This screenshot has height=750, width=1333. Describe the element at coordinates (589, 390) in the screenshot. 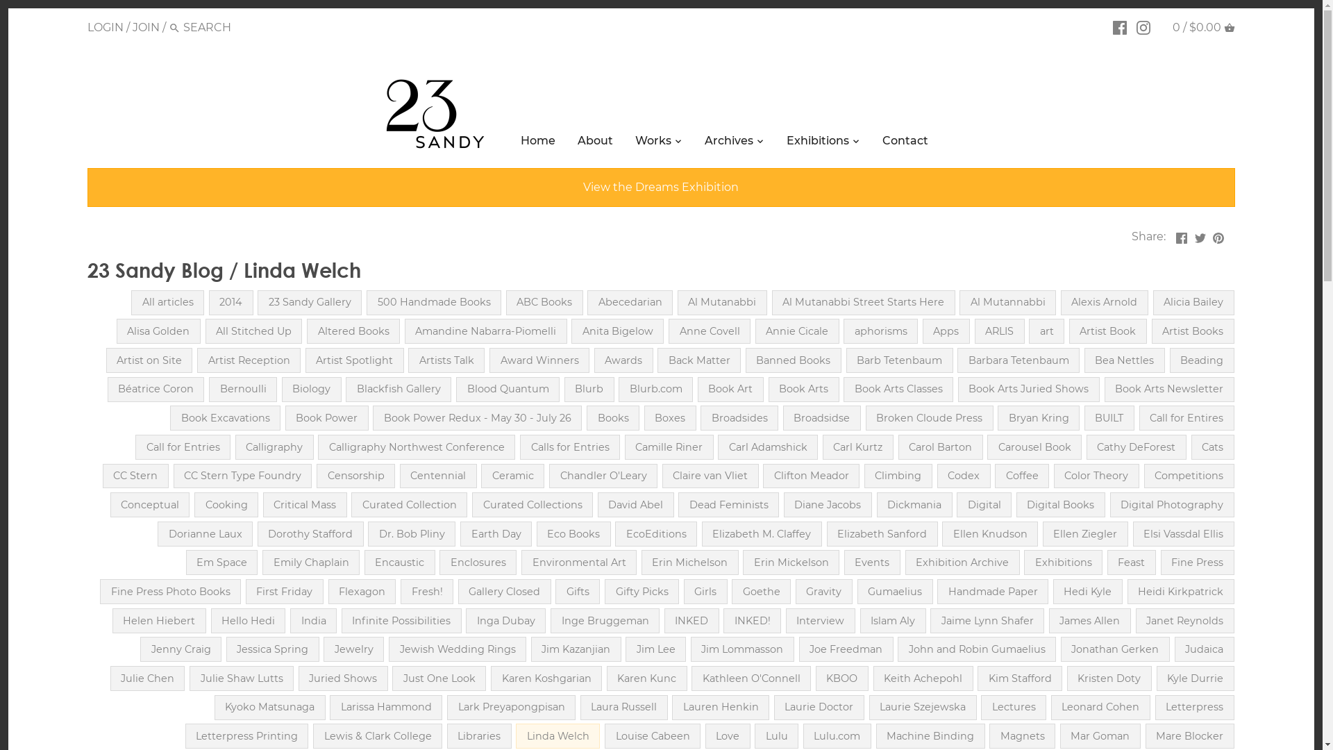

I see `Blurb` at that location.